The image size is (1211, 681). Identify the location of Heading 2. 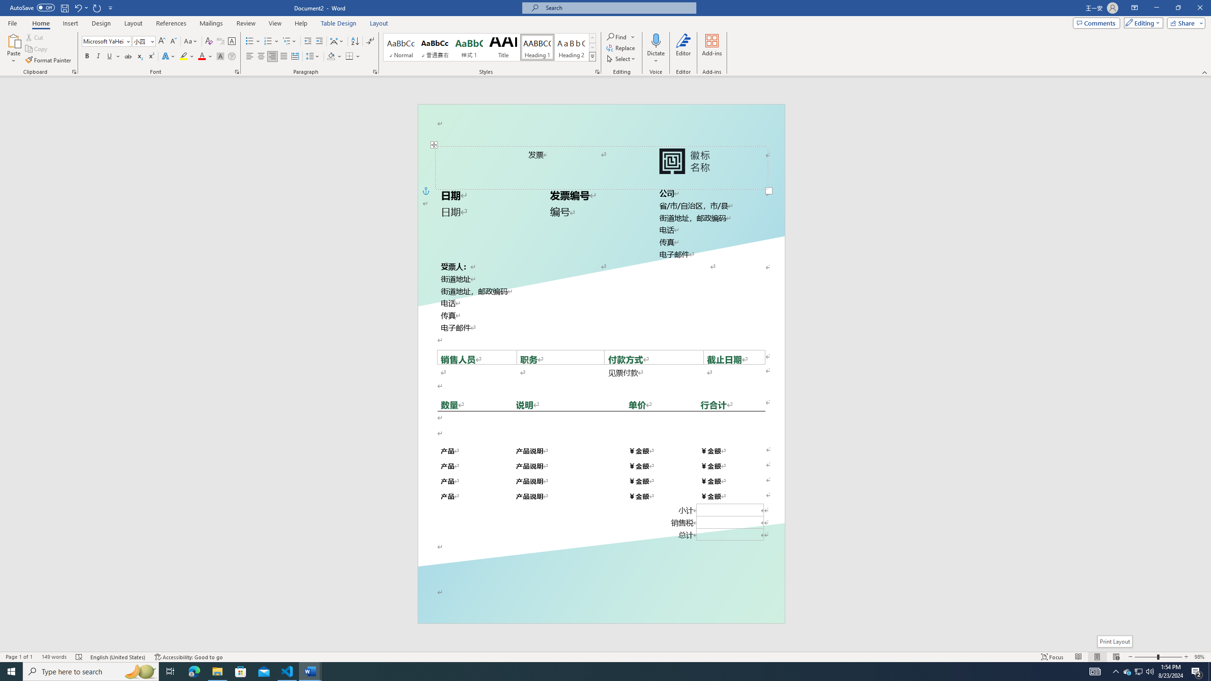
(571, 47).